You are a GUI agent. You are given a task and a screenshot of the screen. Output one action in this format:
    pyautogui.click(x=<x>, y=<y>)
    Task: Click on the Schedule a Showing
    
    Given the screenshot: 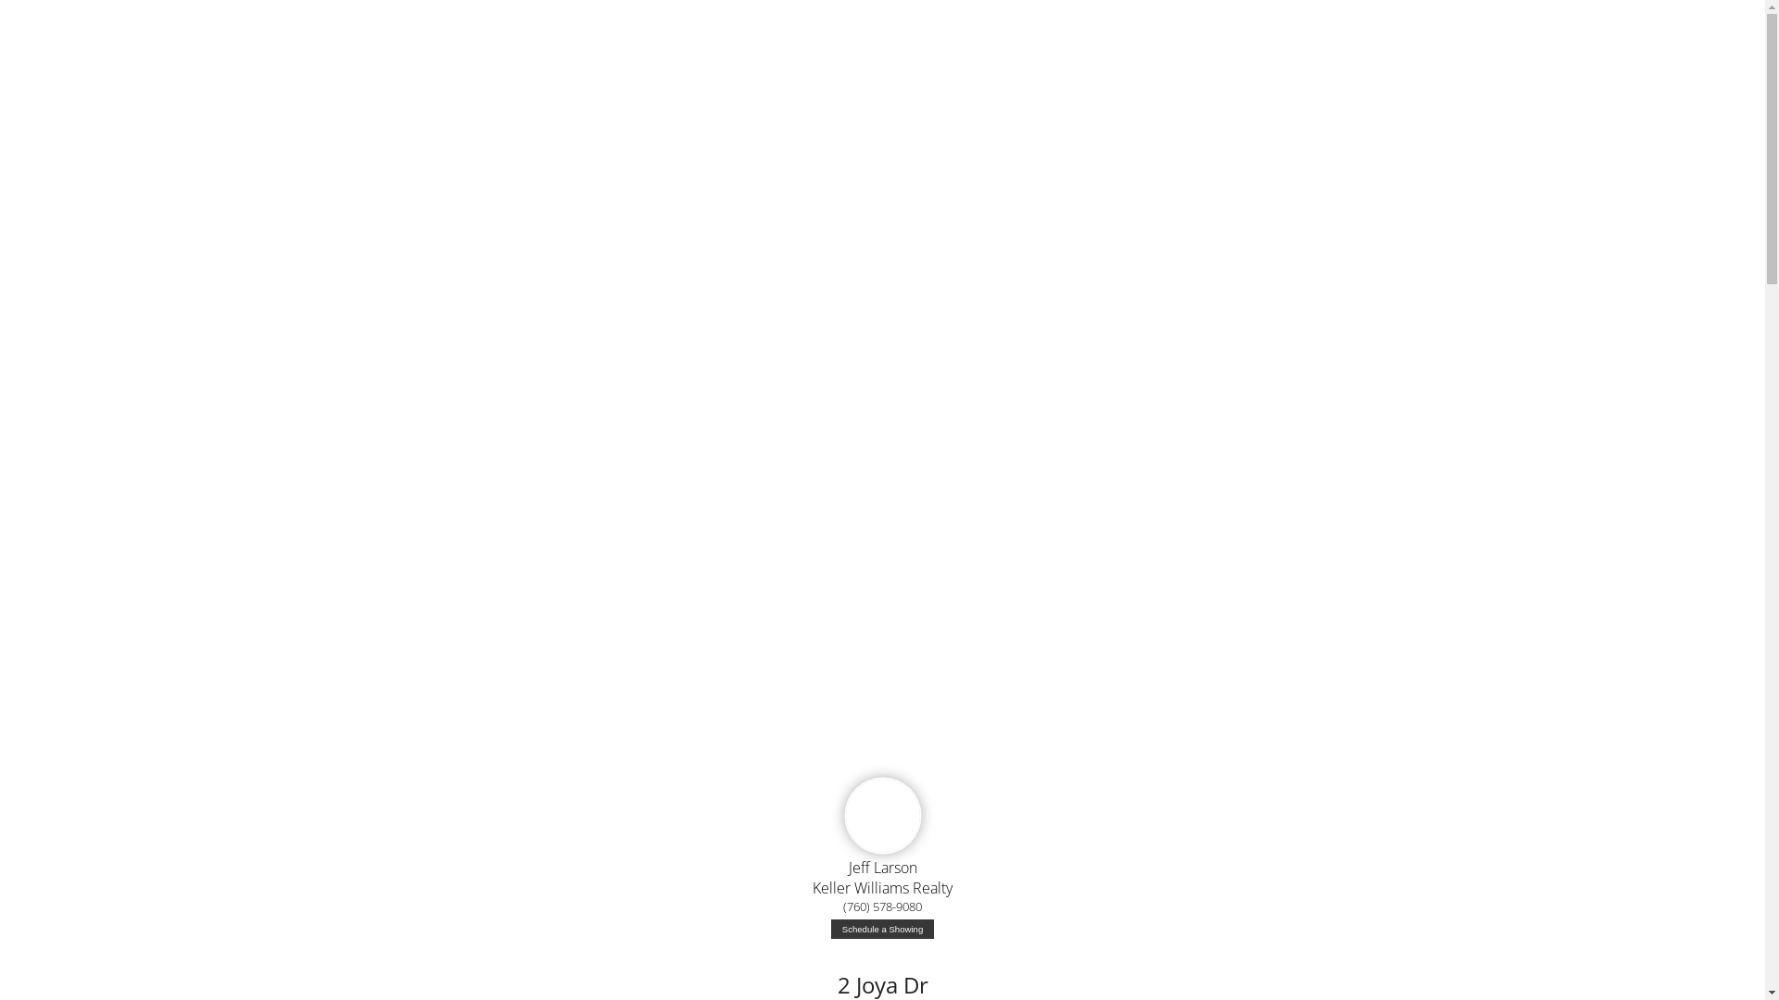 What is the action you would take?
    pyautogui.click(x=882, y=930)
    